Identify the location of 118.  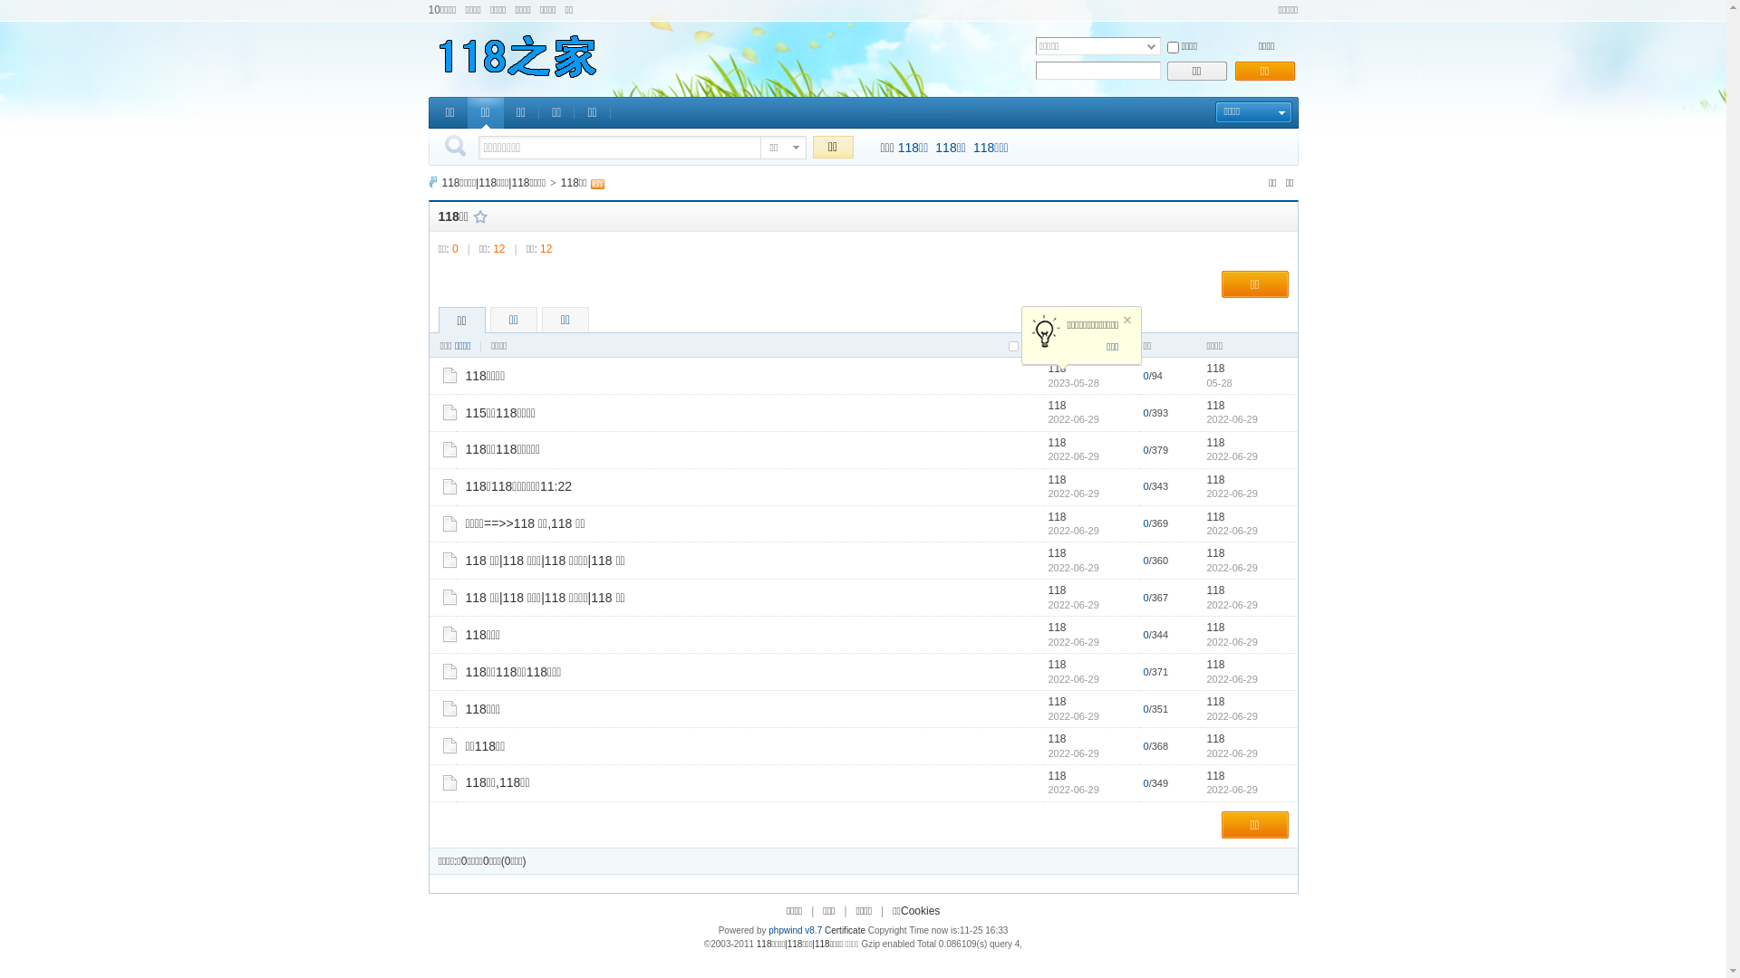
(1216, 553).